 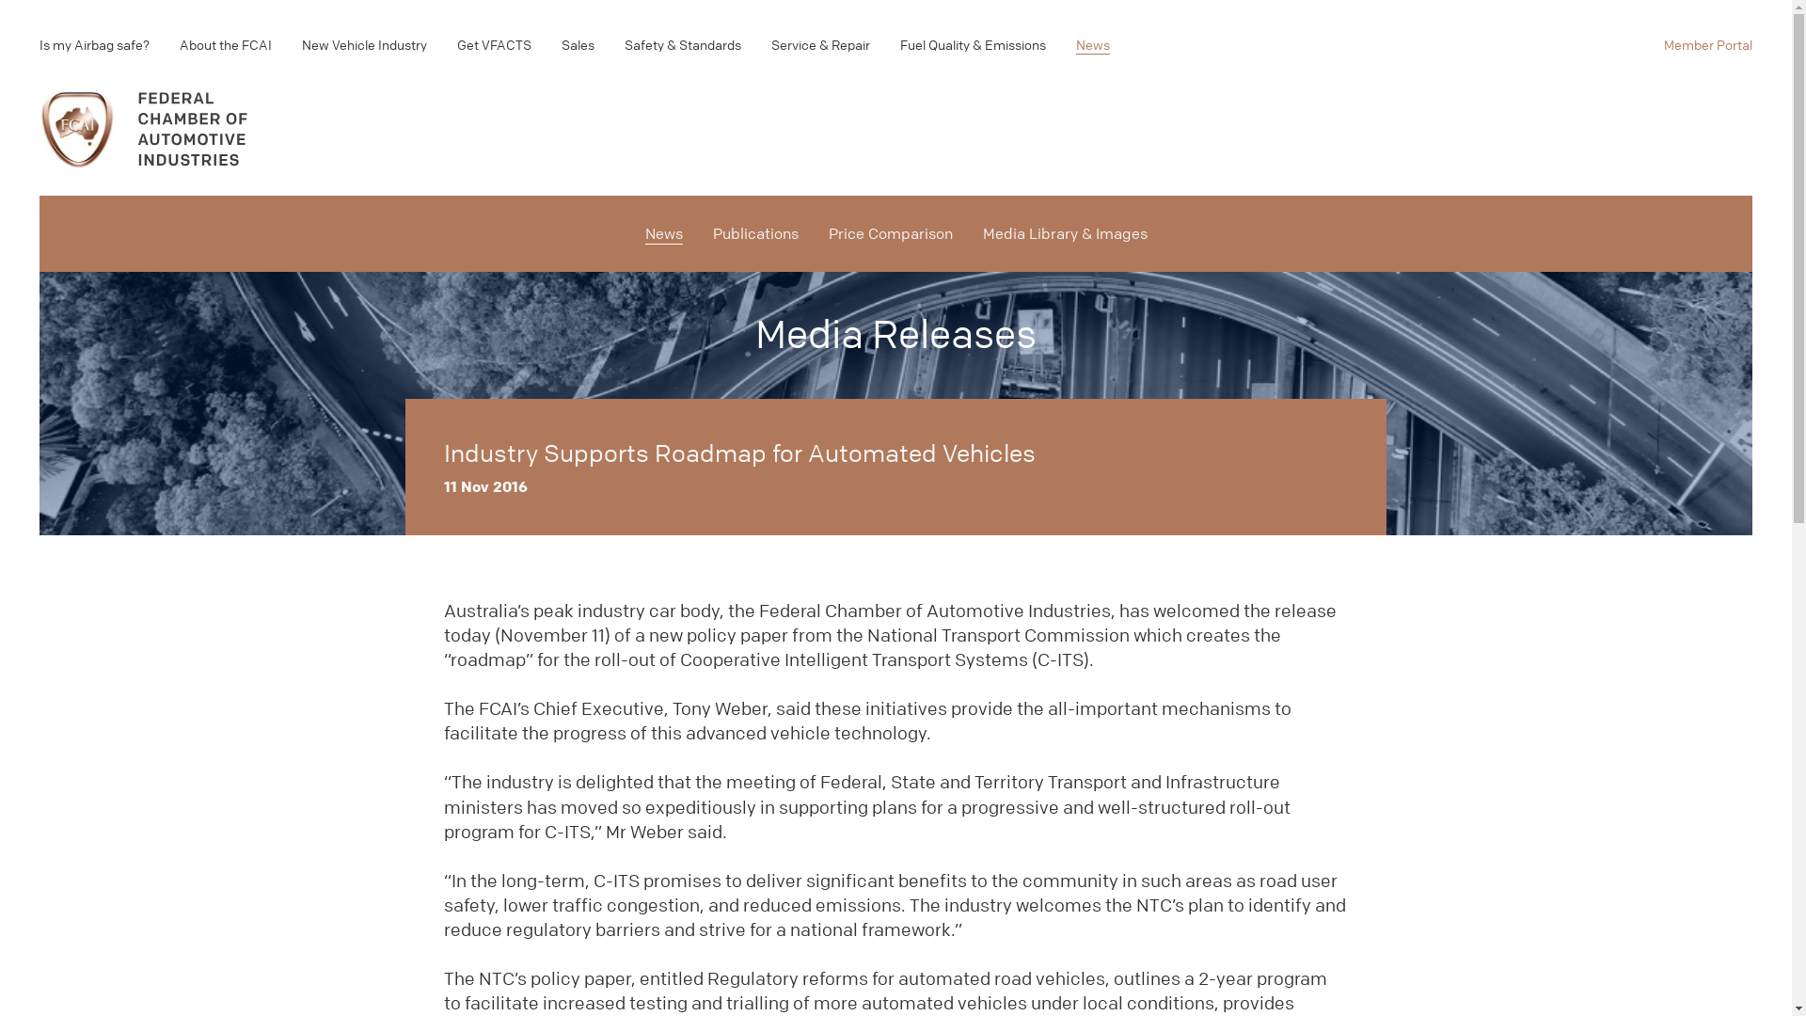 I want to click on Member Portal, so click(x=1708, y=45).